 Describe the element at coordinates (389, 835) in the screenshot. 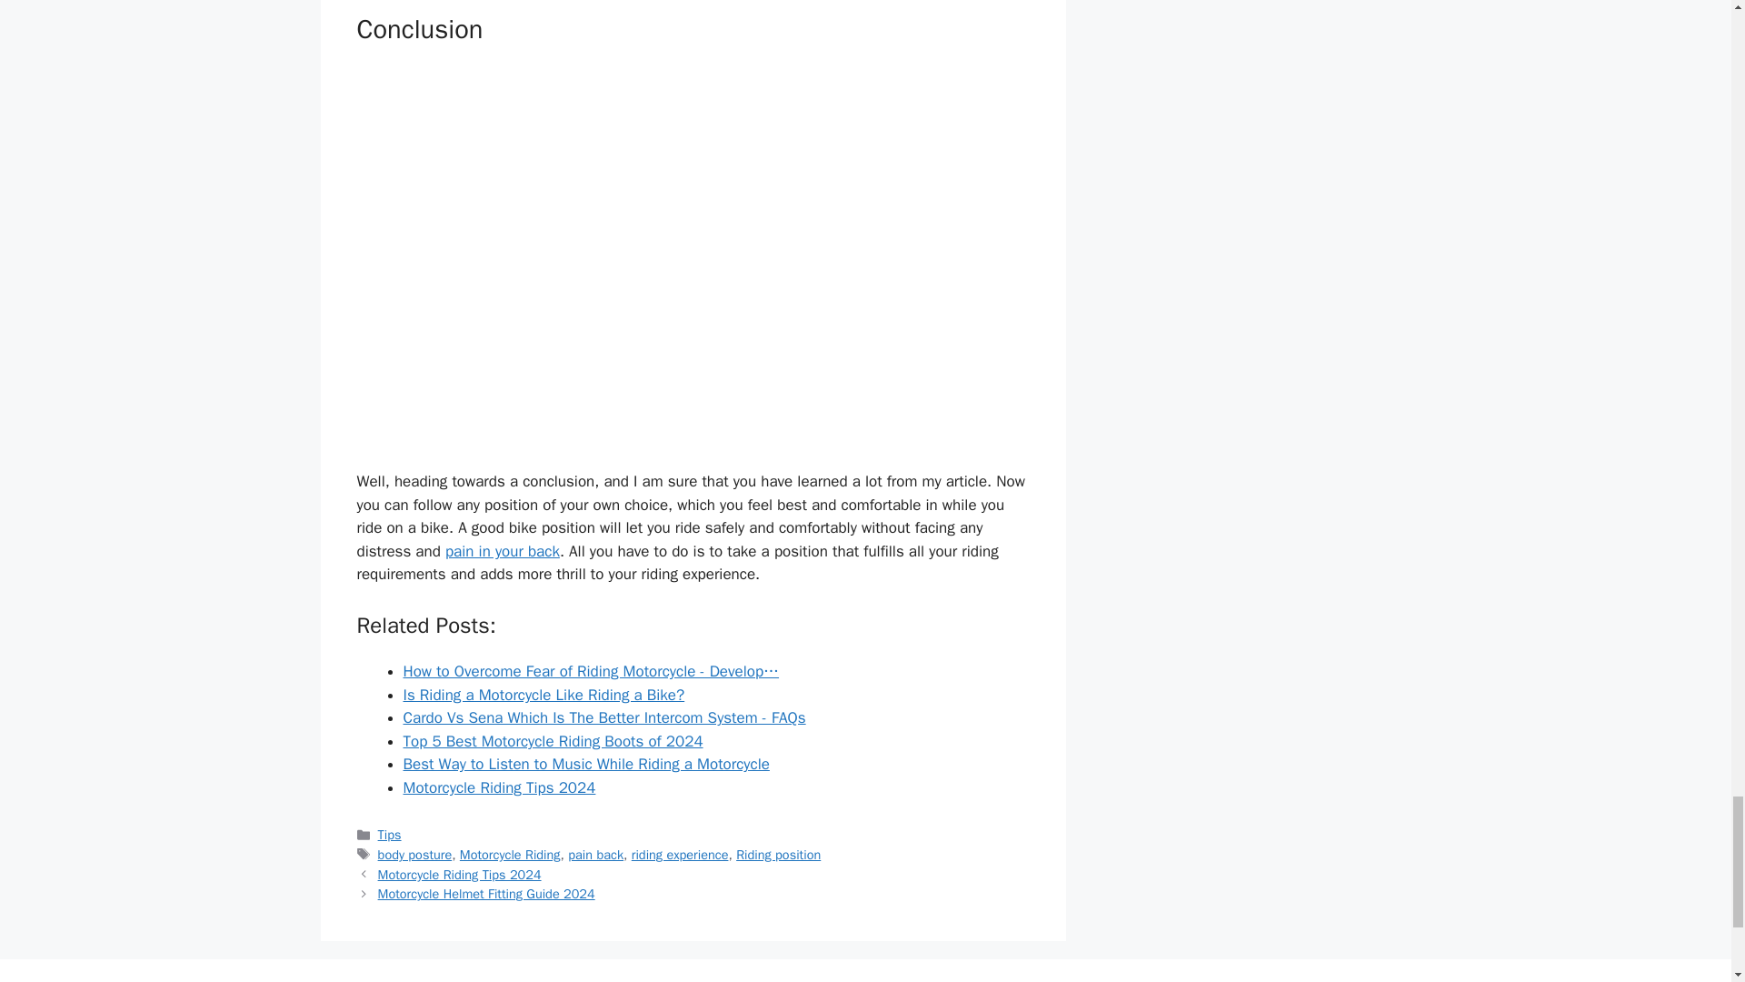

I see `Tips` at that location.